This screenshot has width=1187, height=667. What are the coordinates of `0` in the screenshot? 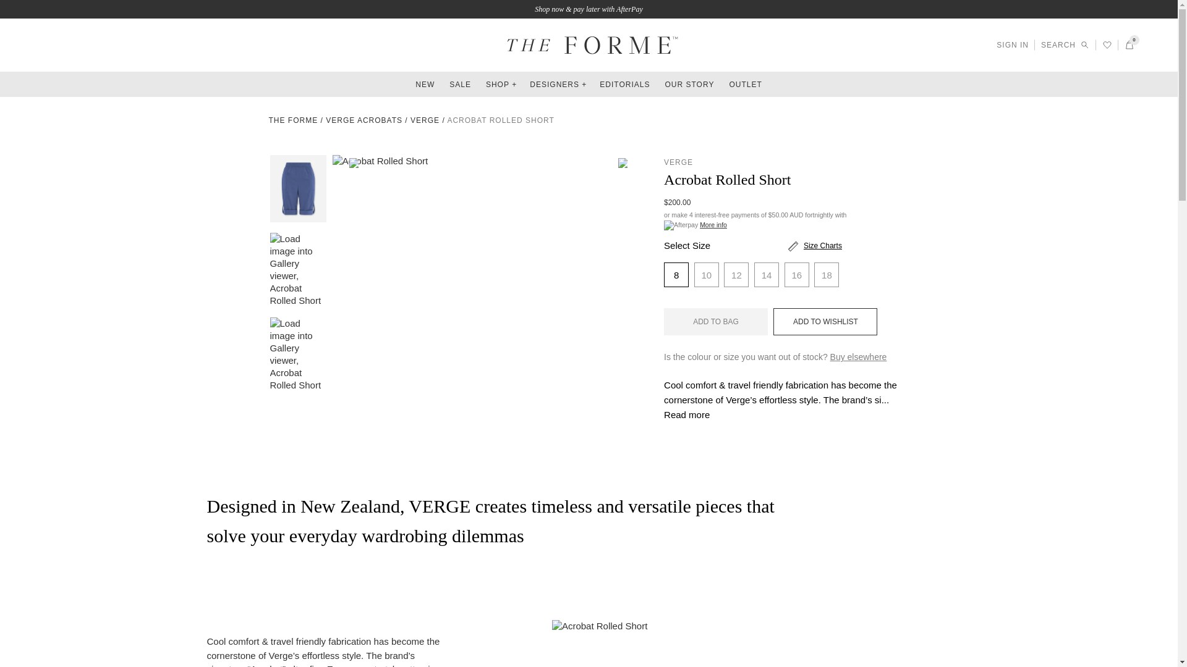 It's located at (1129, 44).